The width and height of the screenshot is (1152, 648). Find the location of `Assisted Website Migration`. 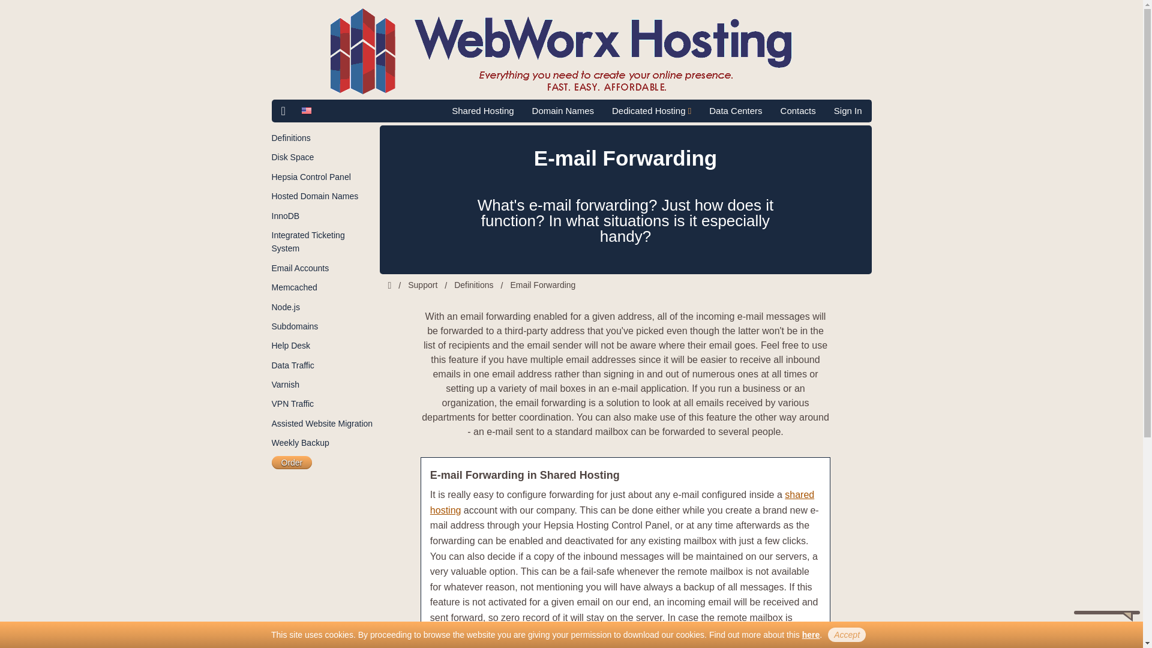

Assisted Website Migration is located at coordinates (322, 423).